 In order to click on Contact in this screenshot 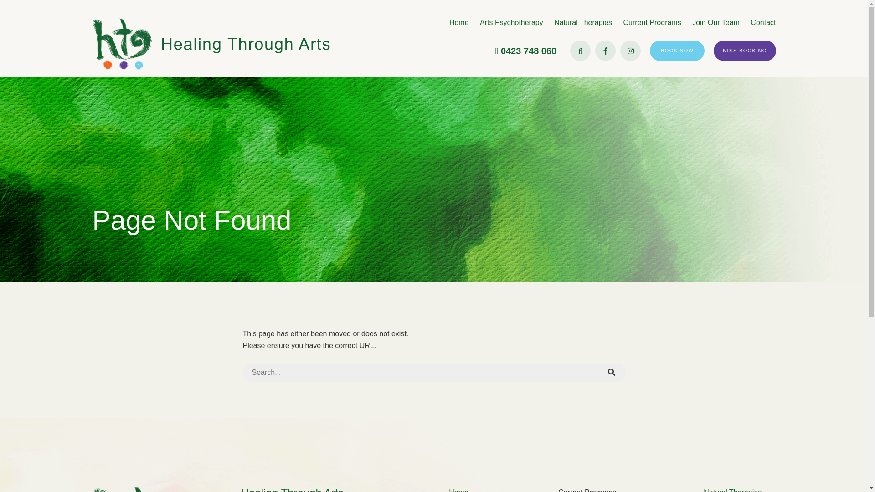, I will do `click(763, 23)`.